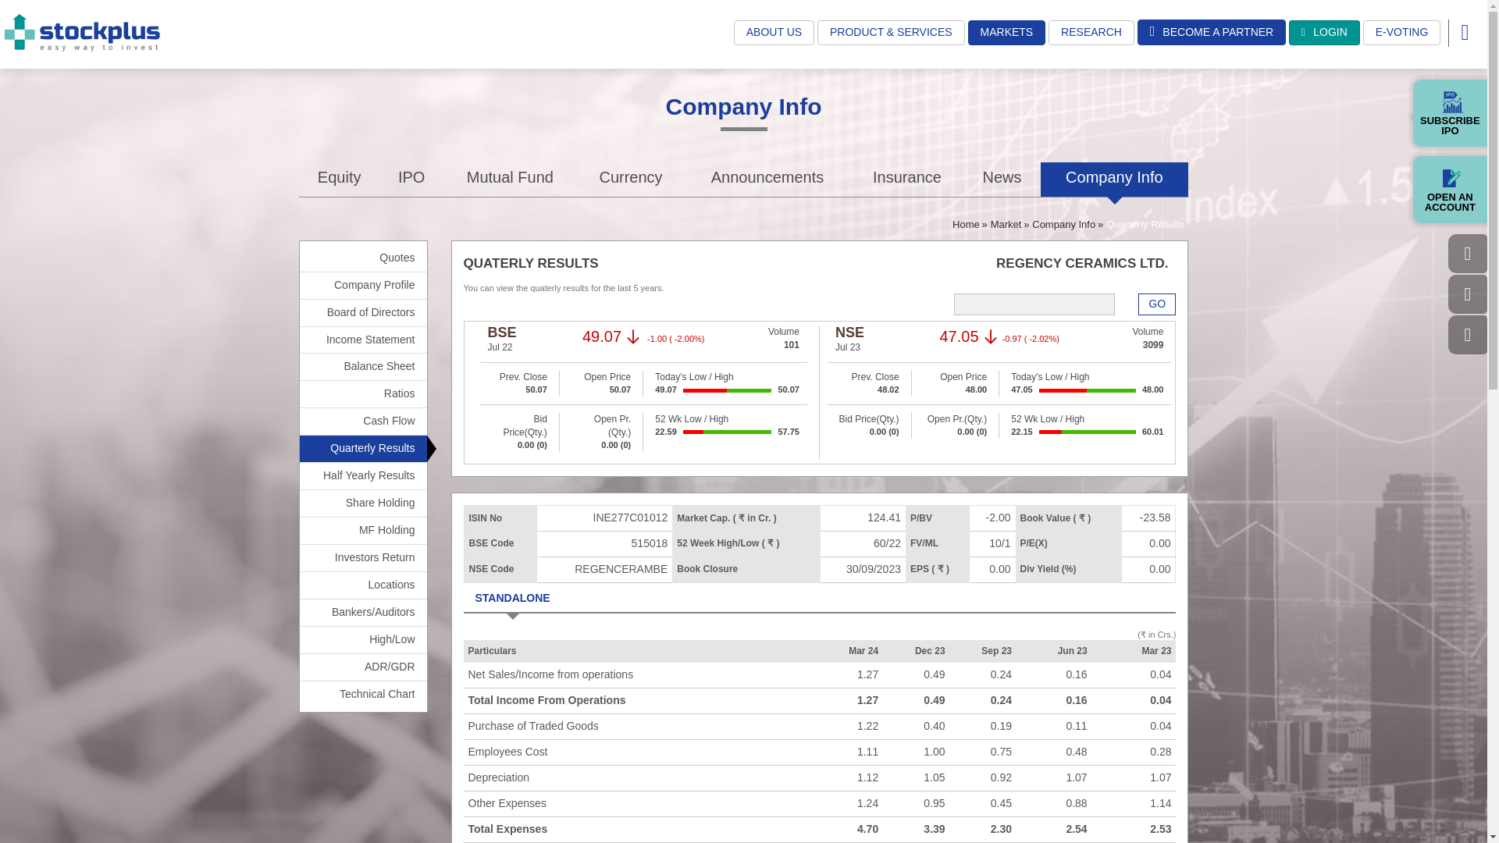 This screenshot has width=1499, height=843. I want to click on Announcements, so click(768, 180).